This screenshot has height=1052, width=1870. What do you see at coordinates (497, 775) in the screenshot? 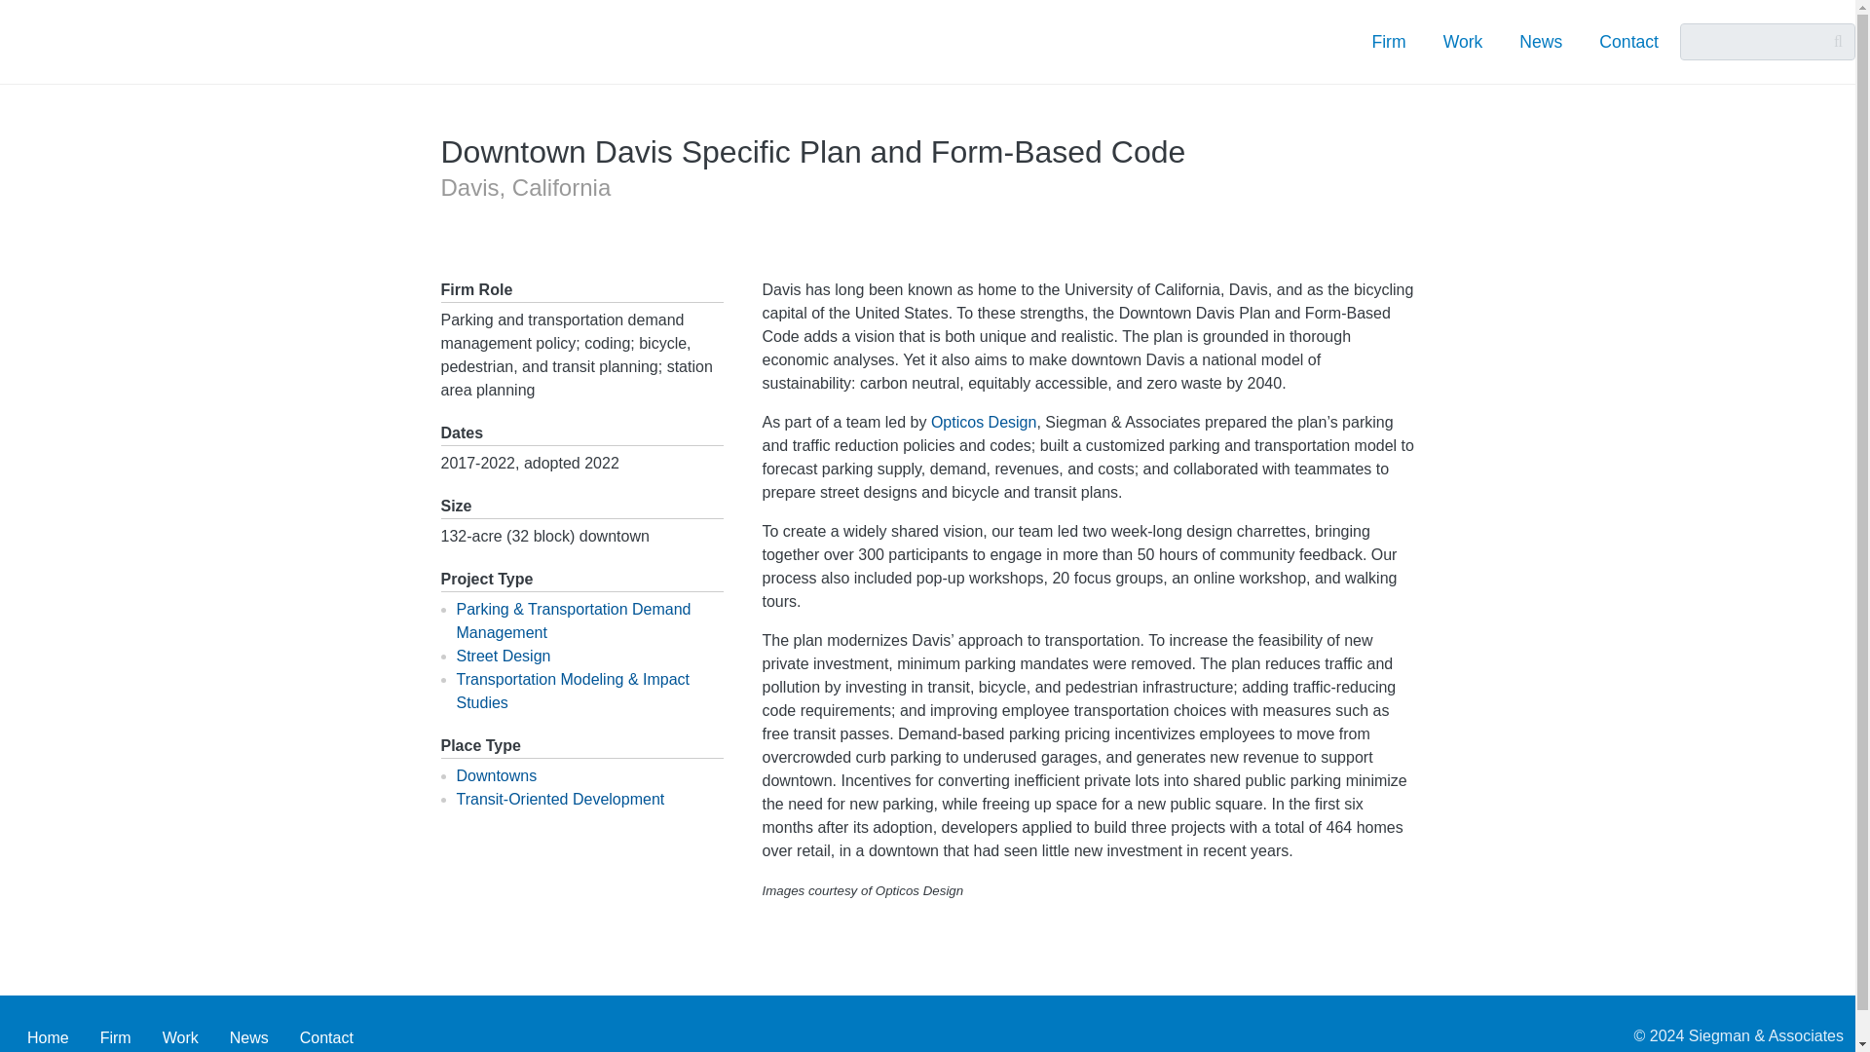
I see `Downtowns` at bounding box center [497, 775].